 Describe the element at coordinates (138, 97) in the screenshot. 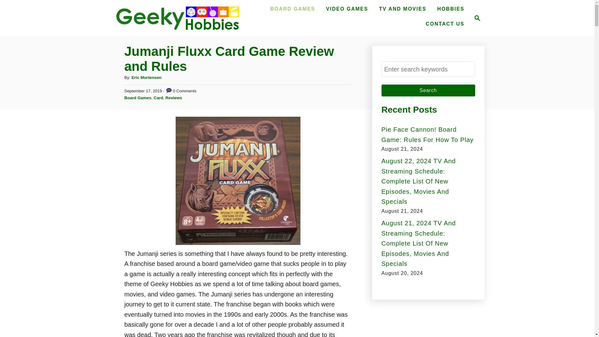

I see `Reviews` at that location.